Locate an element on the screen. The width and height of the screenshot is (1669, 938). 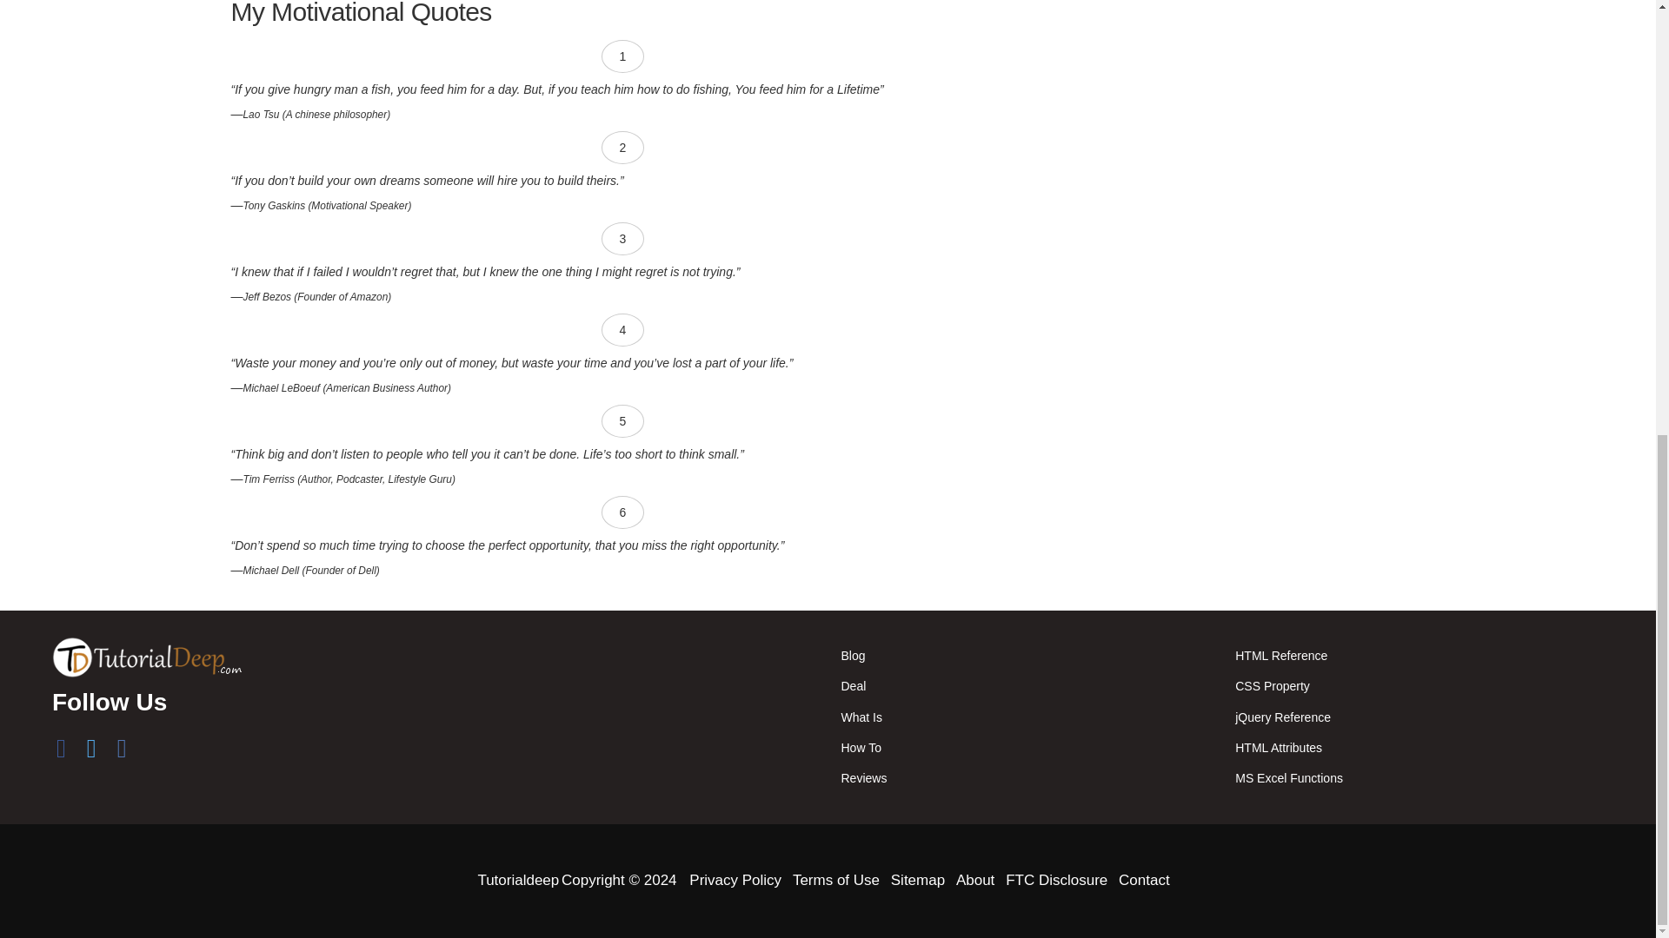
FTC Disclosure is located at coordinates (1057, 880).